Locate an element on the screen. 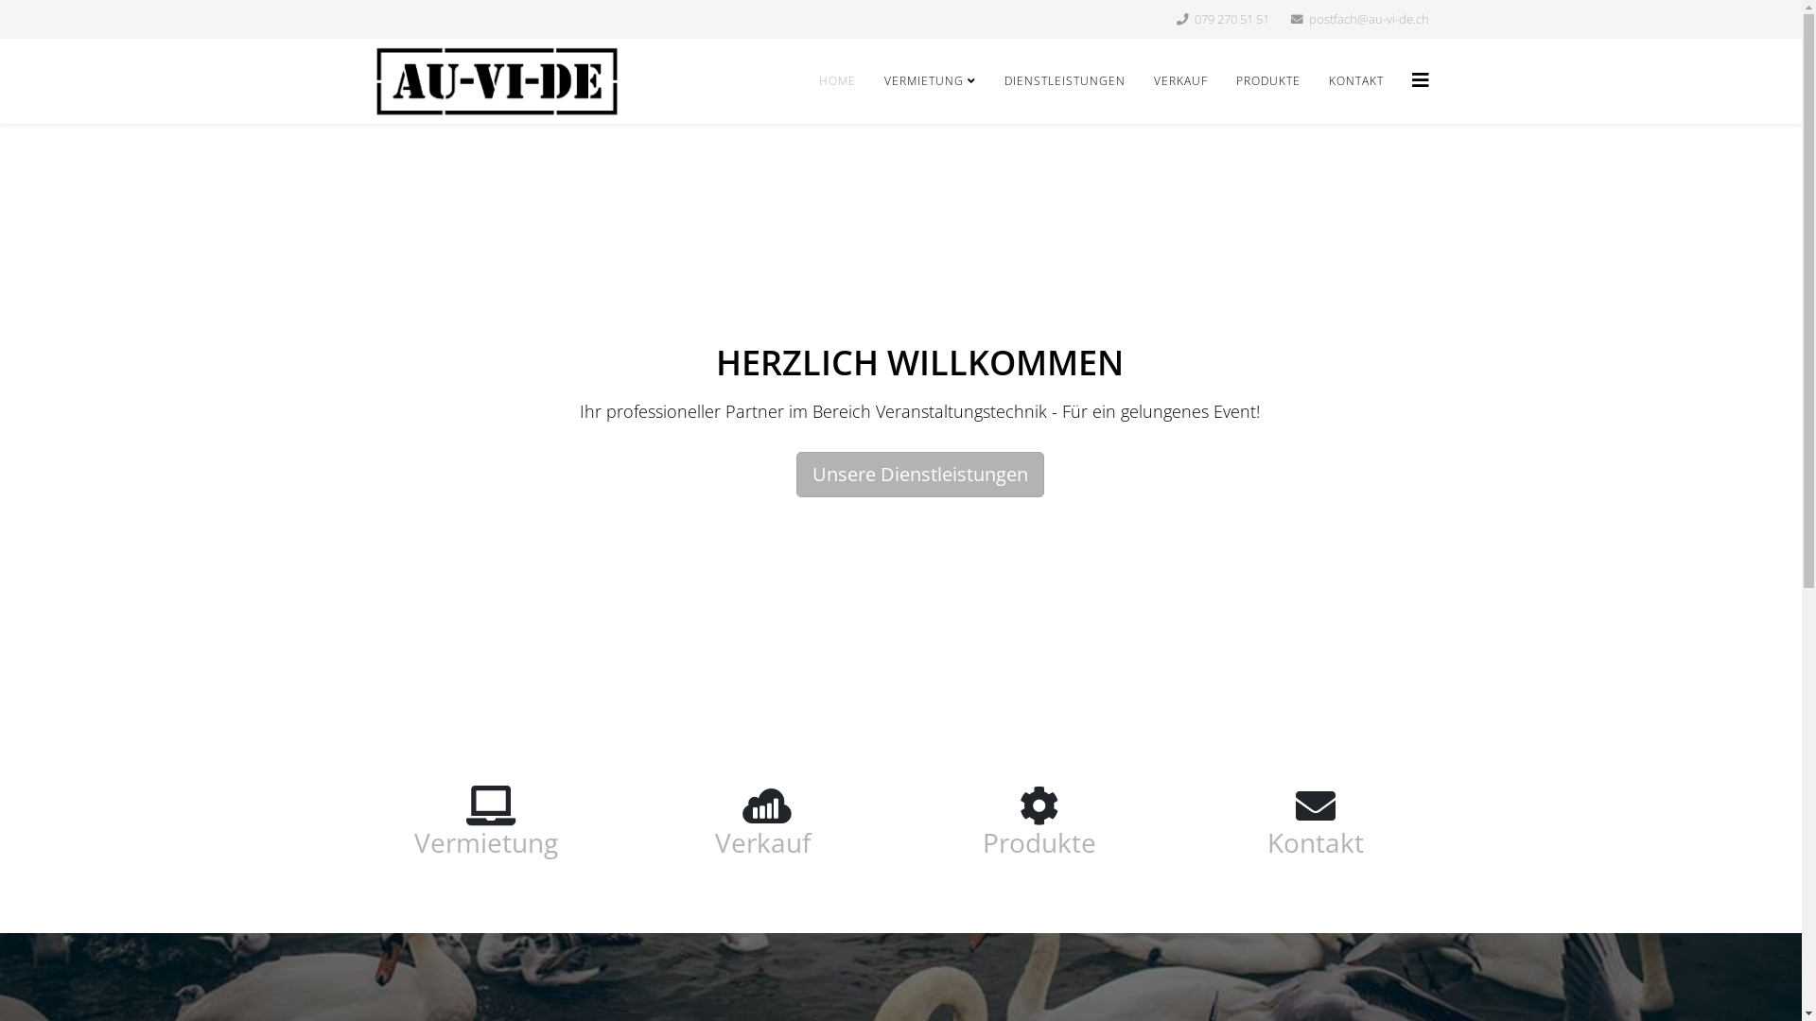 This screenshot has height=1021, width=1816. Unsere Dienstleistungen is located at coordinates (920, 475).